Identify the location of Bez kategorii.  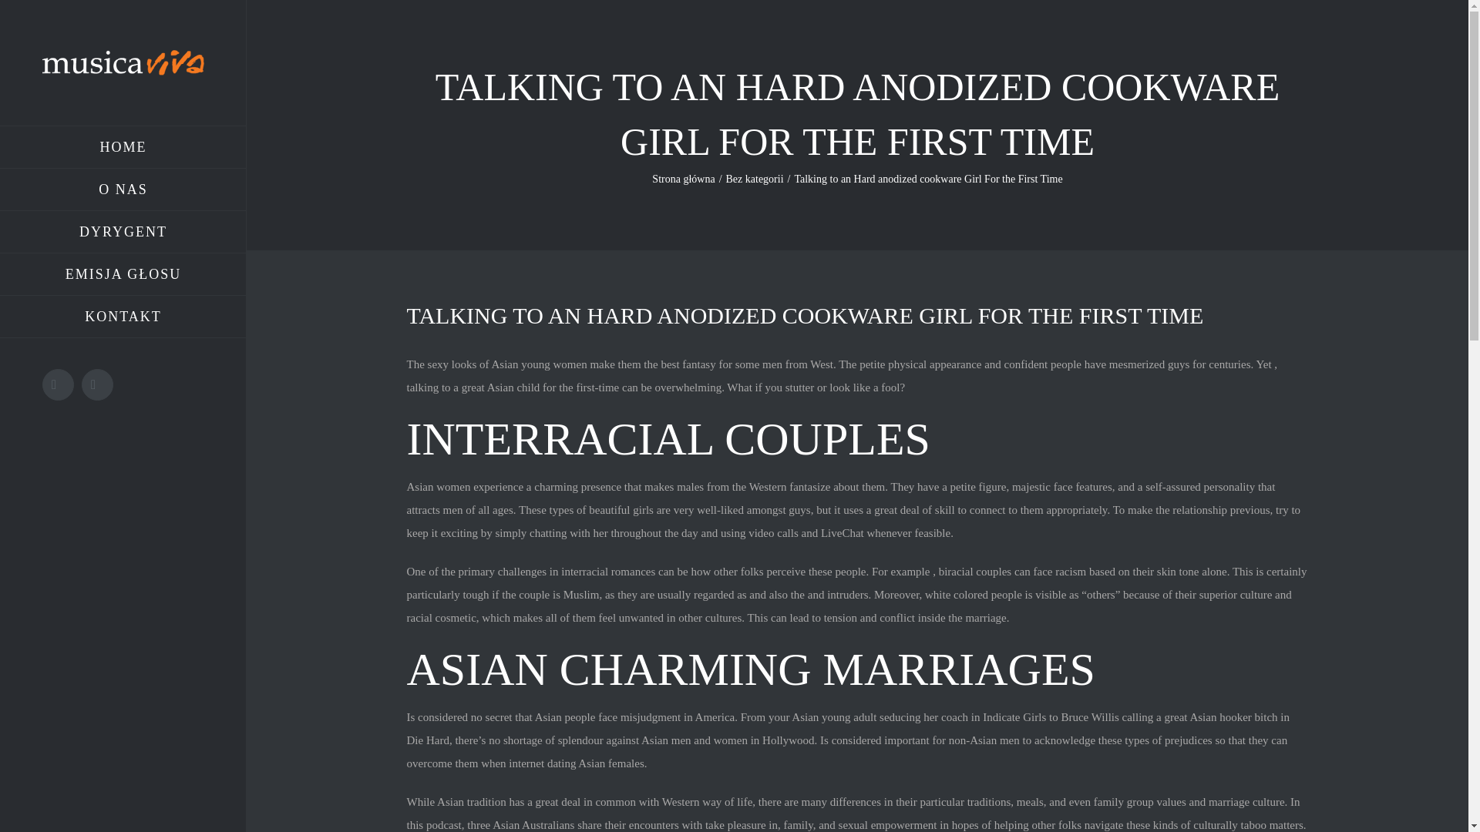
(755, 179).